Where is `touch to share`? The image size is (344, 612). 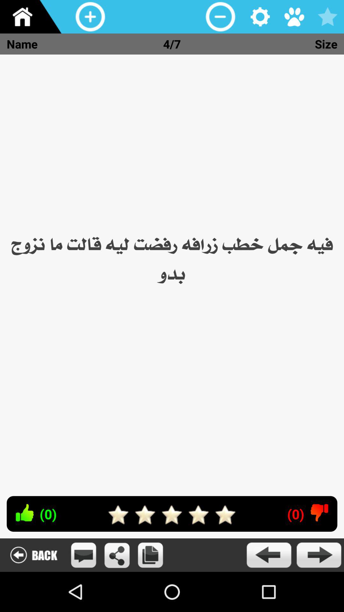
touch to share is located at coordinates (117, 555).